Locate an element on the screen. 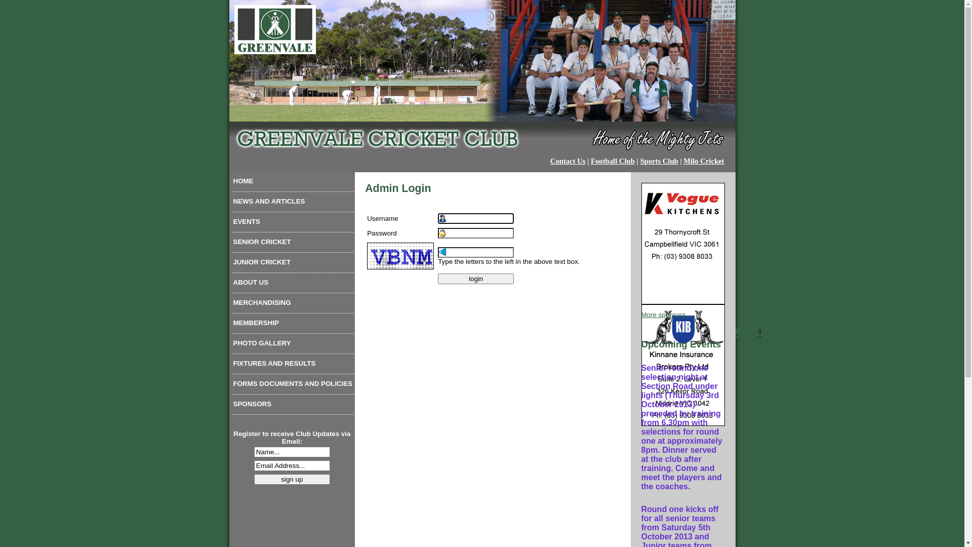 The width and height of the screenshot is (972, 547). SPONSORS is located at coordinates (293, 406).